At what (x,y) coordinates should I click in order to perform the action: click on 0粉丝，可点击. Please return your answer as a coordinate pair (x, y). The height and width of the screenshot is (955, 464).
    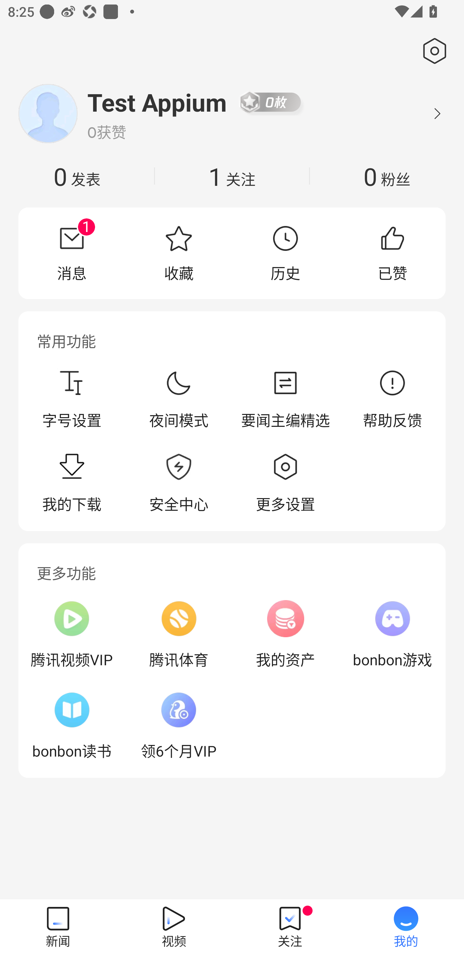
    Looking at the image, I should click on (387, 176).